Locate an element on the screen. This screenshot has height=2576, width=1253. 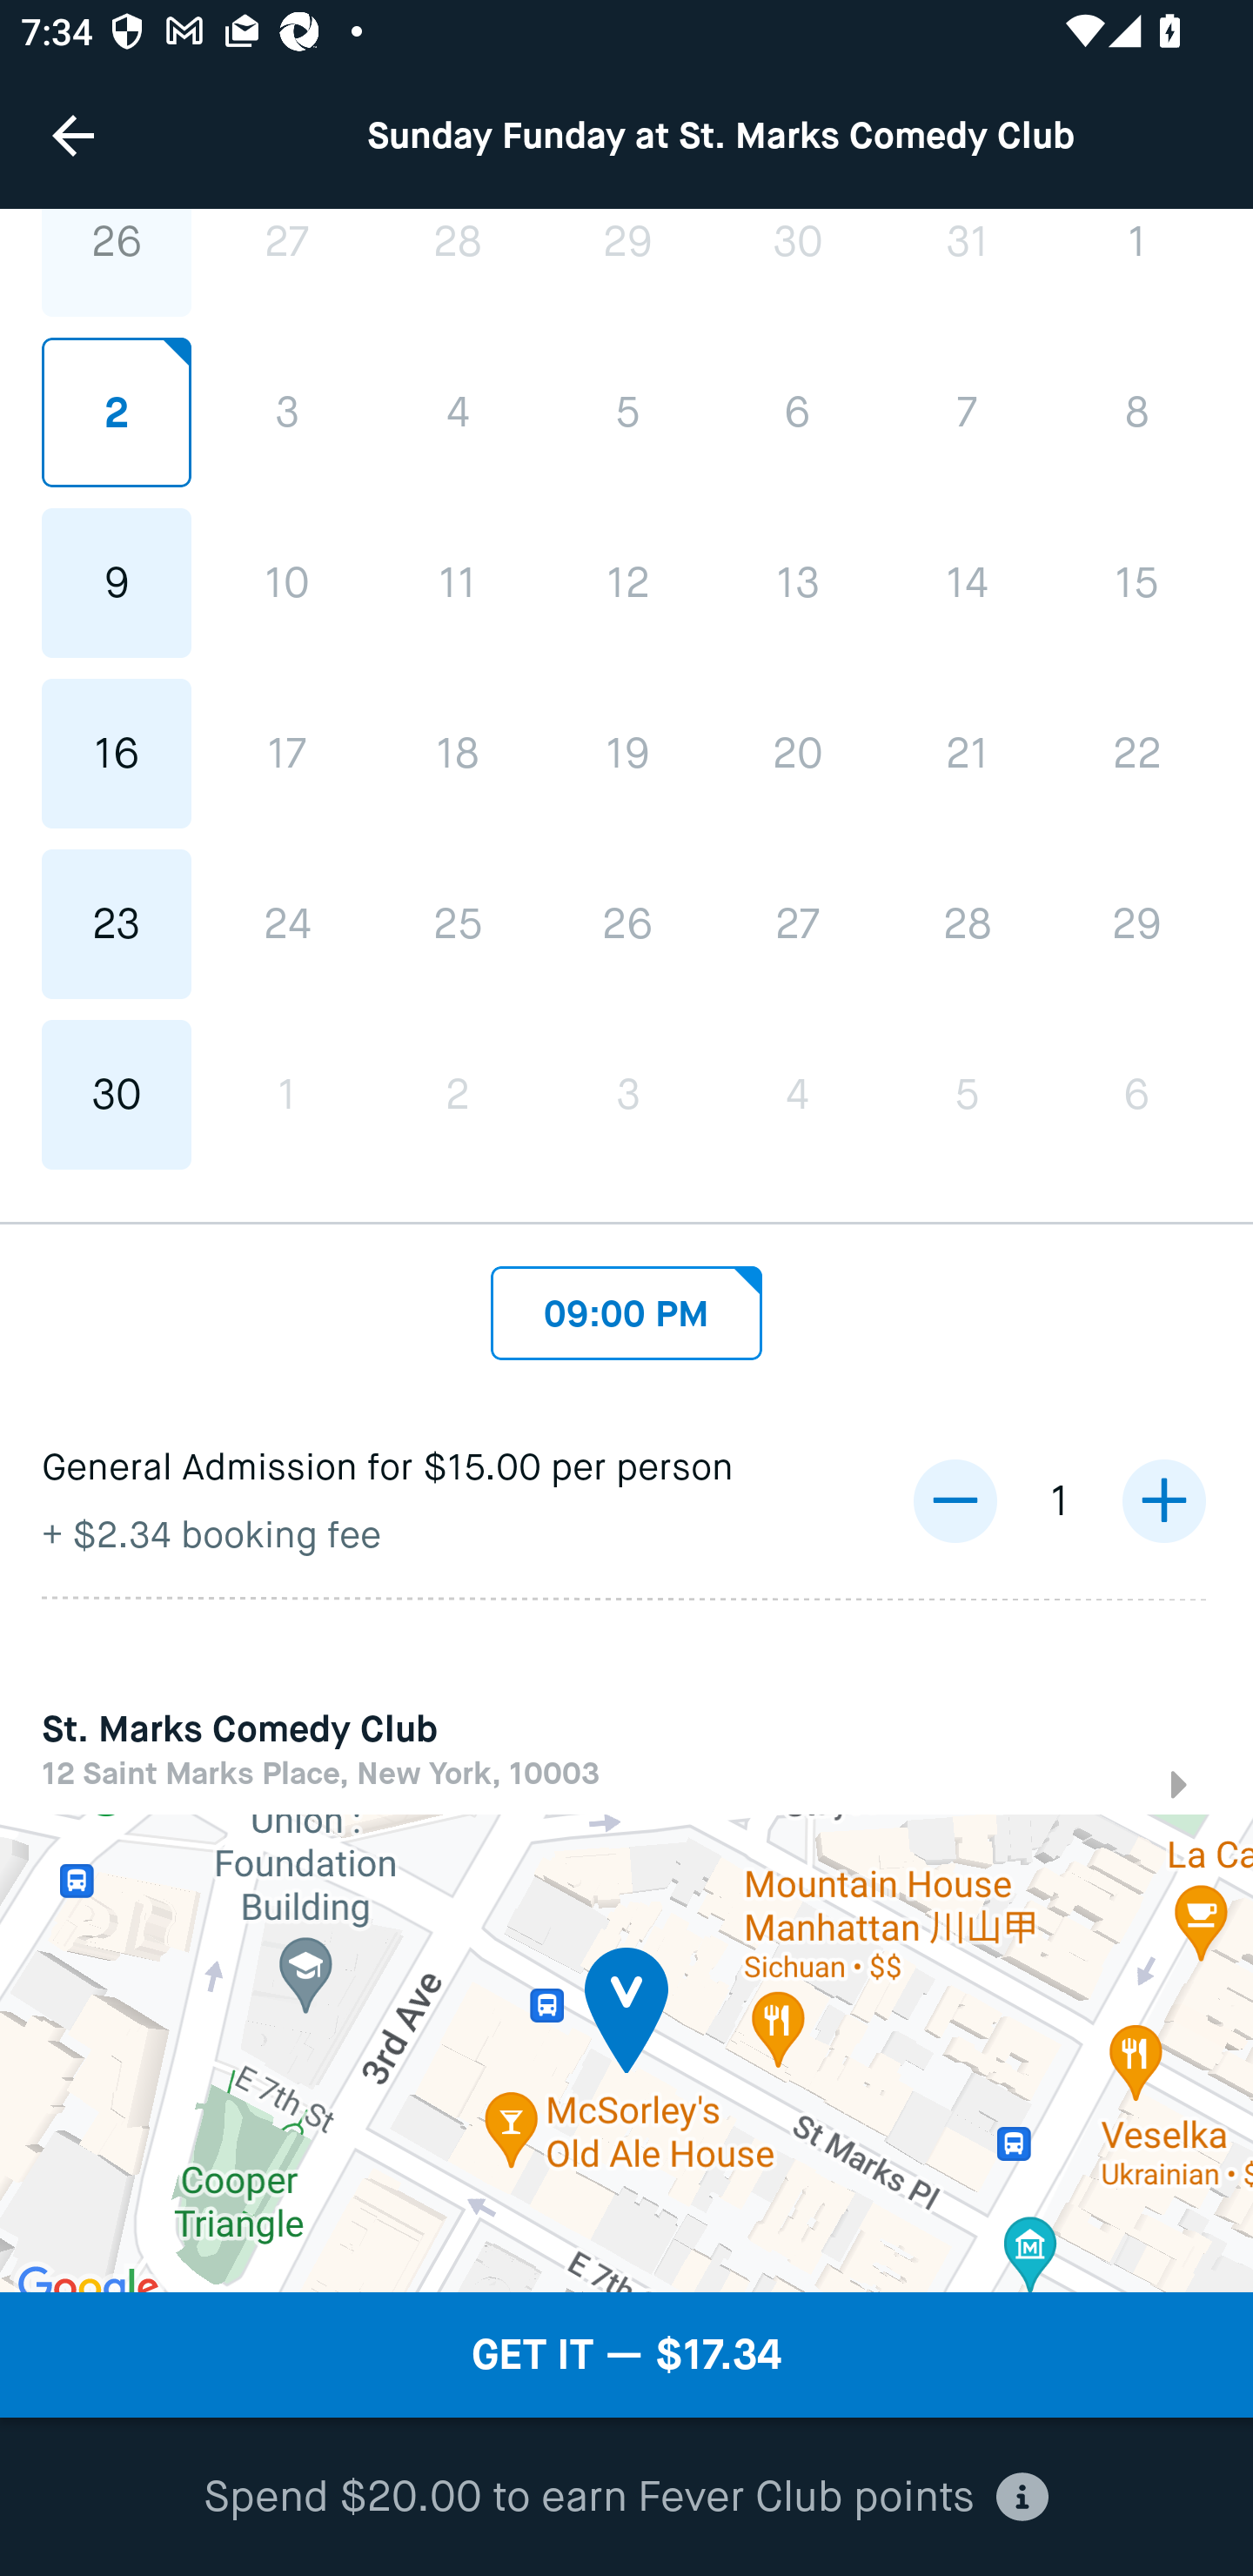
8 is located at coordinates (1136, 412).